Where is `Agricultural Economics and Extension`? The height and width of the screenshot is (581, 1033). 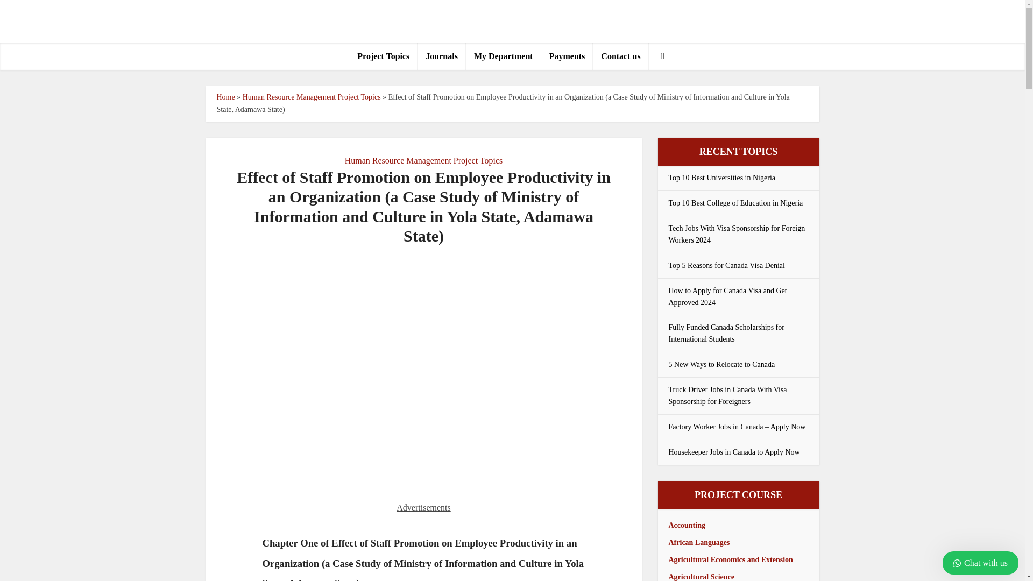
Agricultural Economics and Extension is located at coordinates (730, 559).